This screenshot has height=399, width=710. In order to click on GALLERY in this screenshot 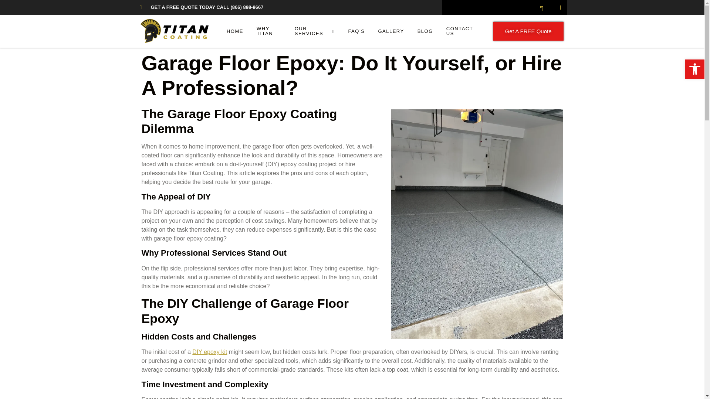, I will do `click(390, 31)`.